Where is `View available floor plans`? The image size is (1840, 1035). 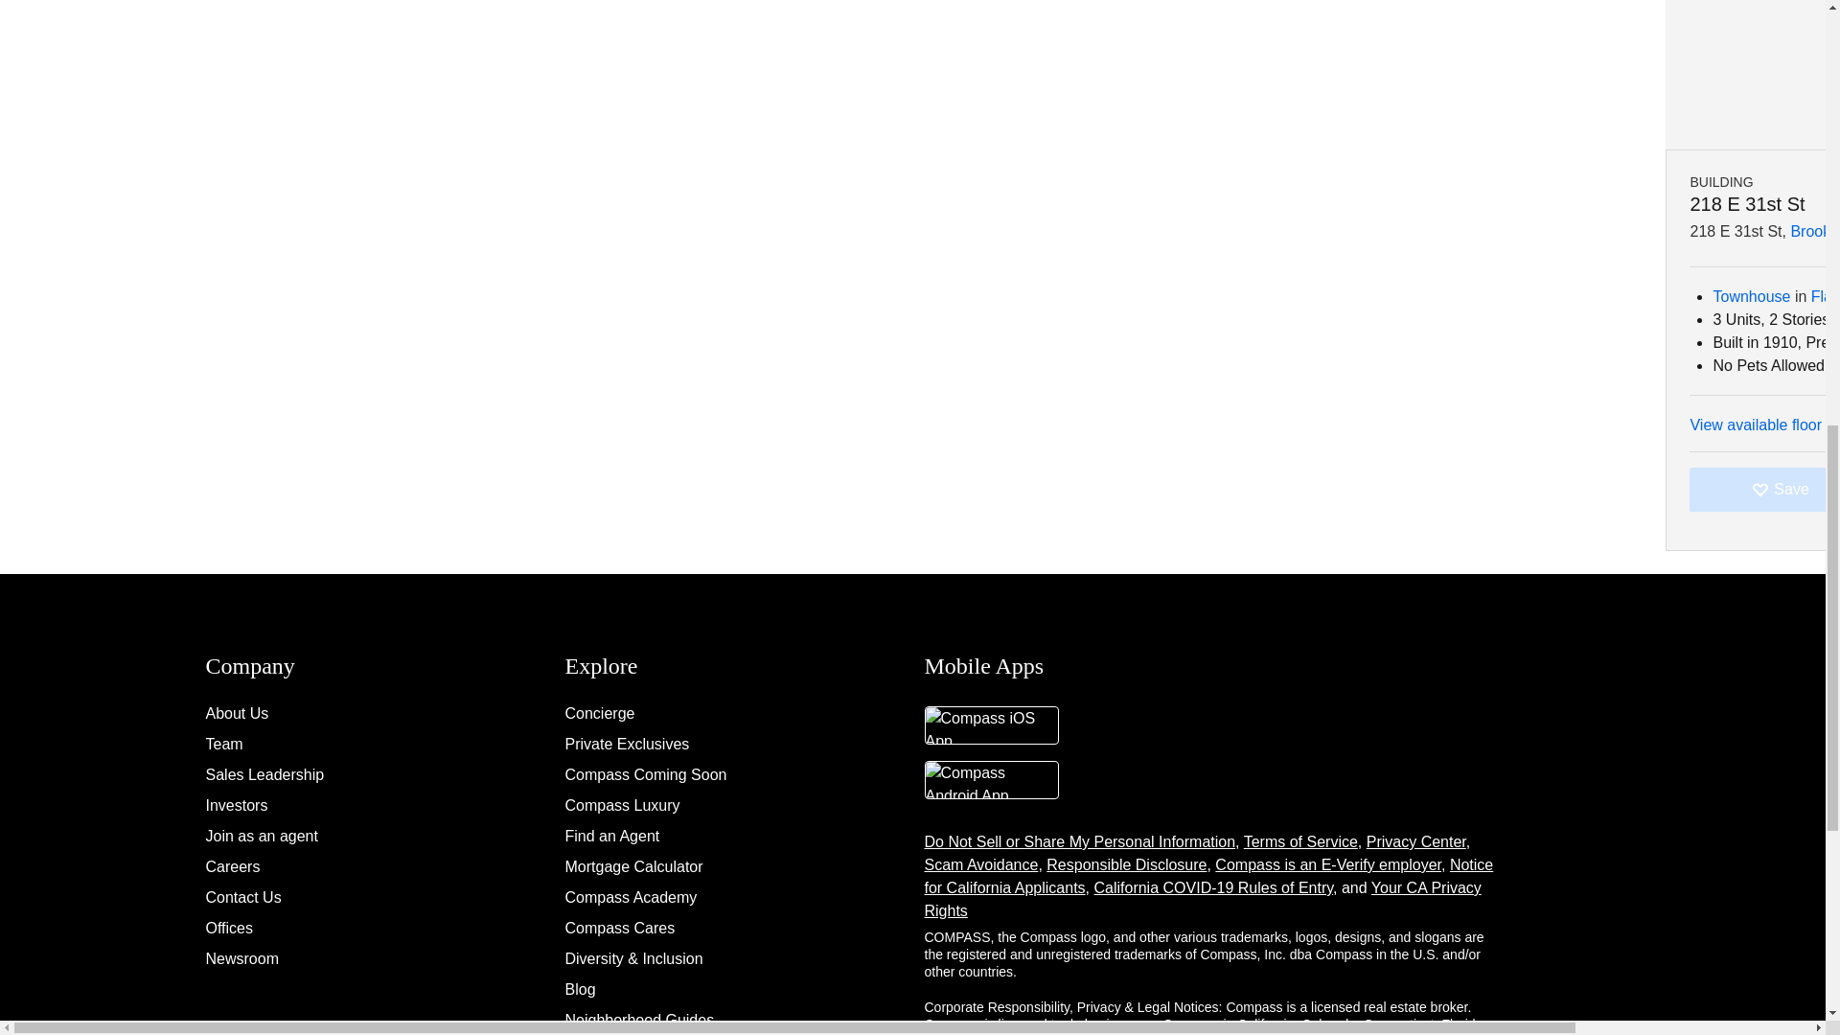
View available floor plans is located at coordinates (1764, 190).